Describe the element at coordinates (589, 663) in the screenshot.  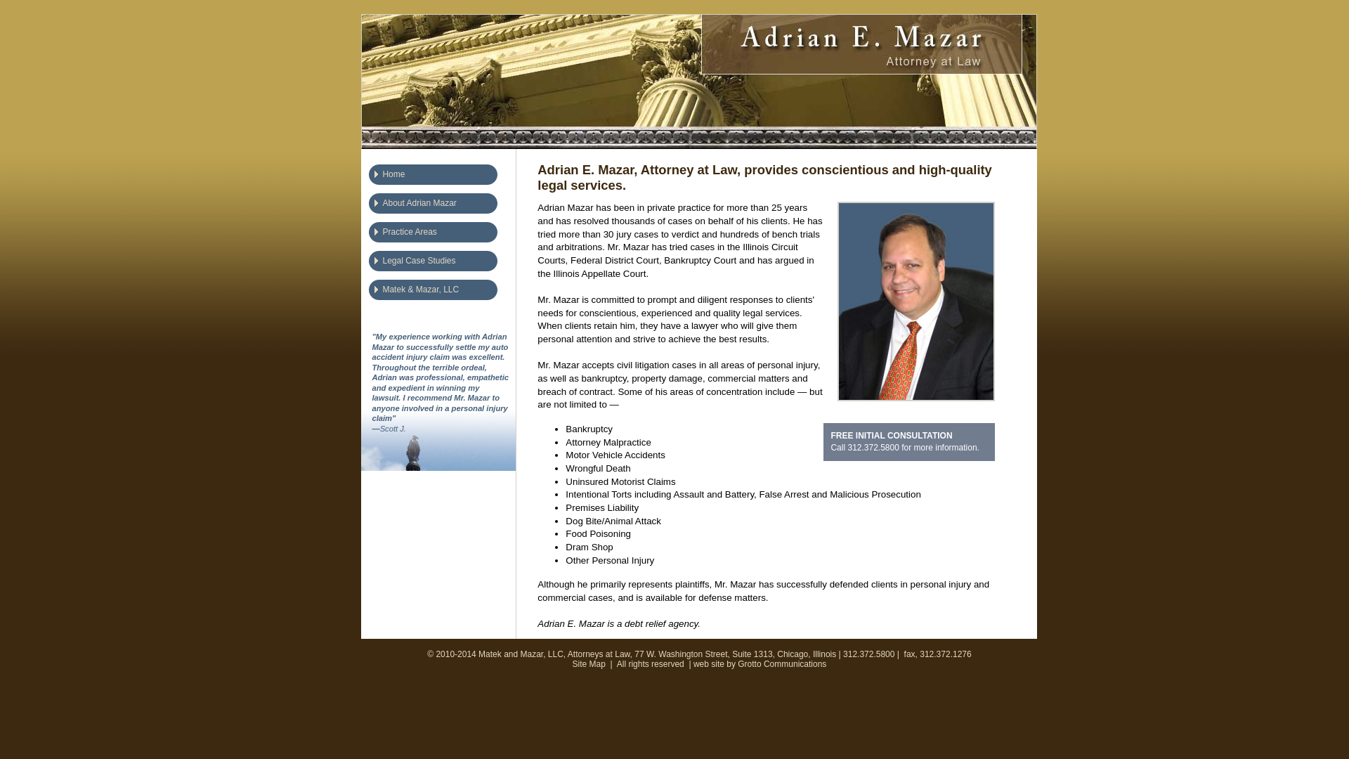
I see `Site Map` at that location.